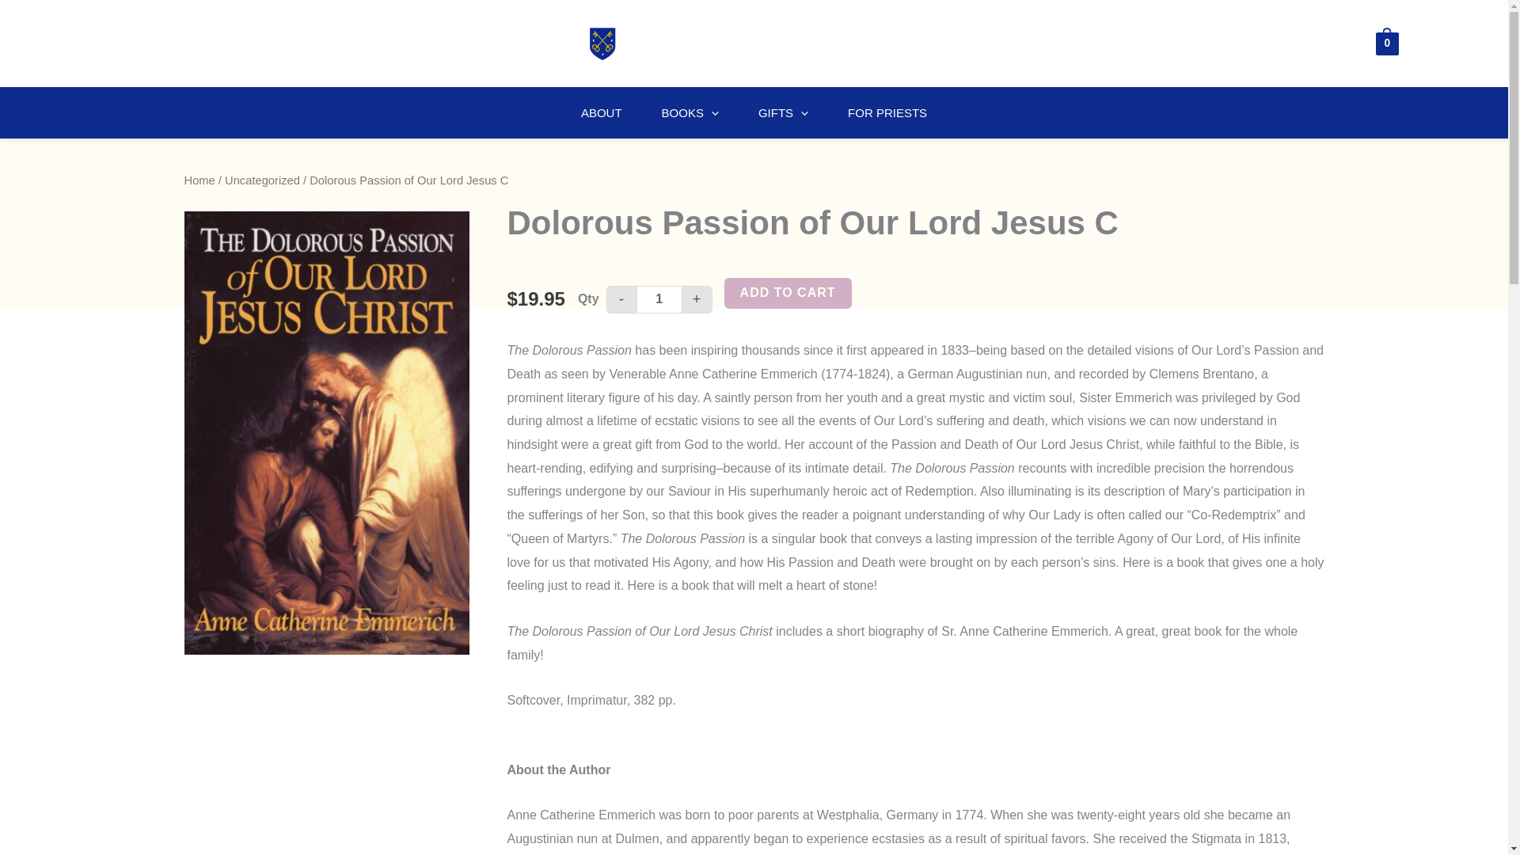 The width and height of the screenshot is (1520, 855). Describe the element at coordinates (690, 112) in the screenshot. I see `BOOKS` at that location.